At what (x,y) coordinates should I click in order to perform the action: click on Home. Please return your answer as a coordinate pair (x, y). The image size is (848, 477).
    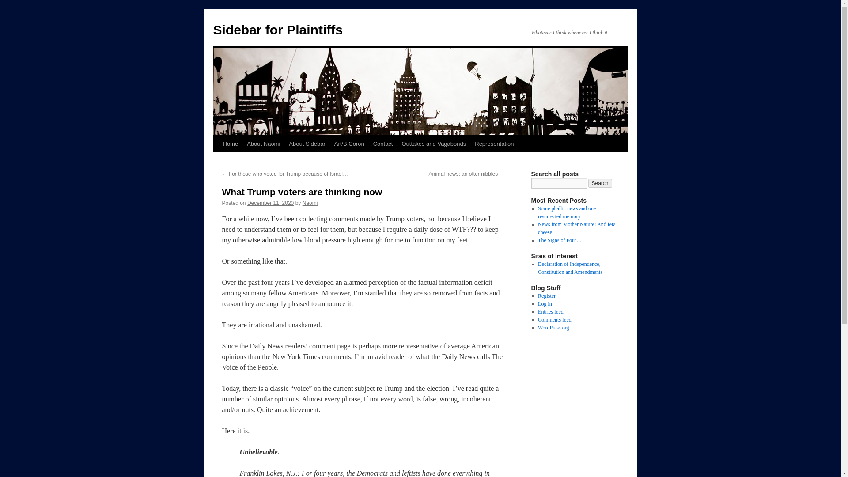
    Looking at the image, I should click on (230, 144).